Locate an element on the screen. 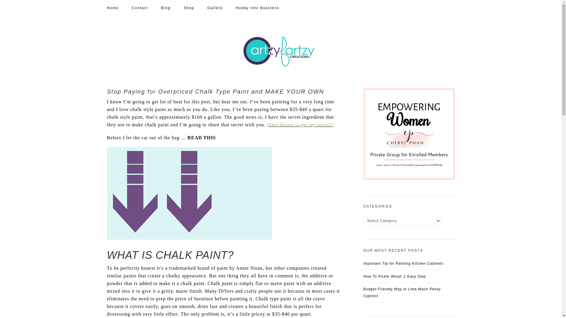  Shop is located at coordinates (195, 8).